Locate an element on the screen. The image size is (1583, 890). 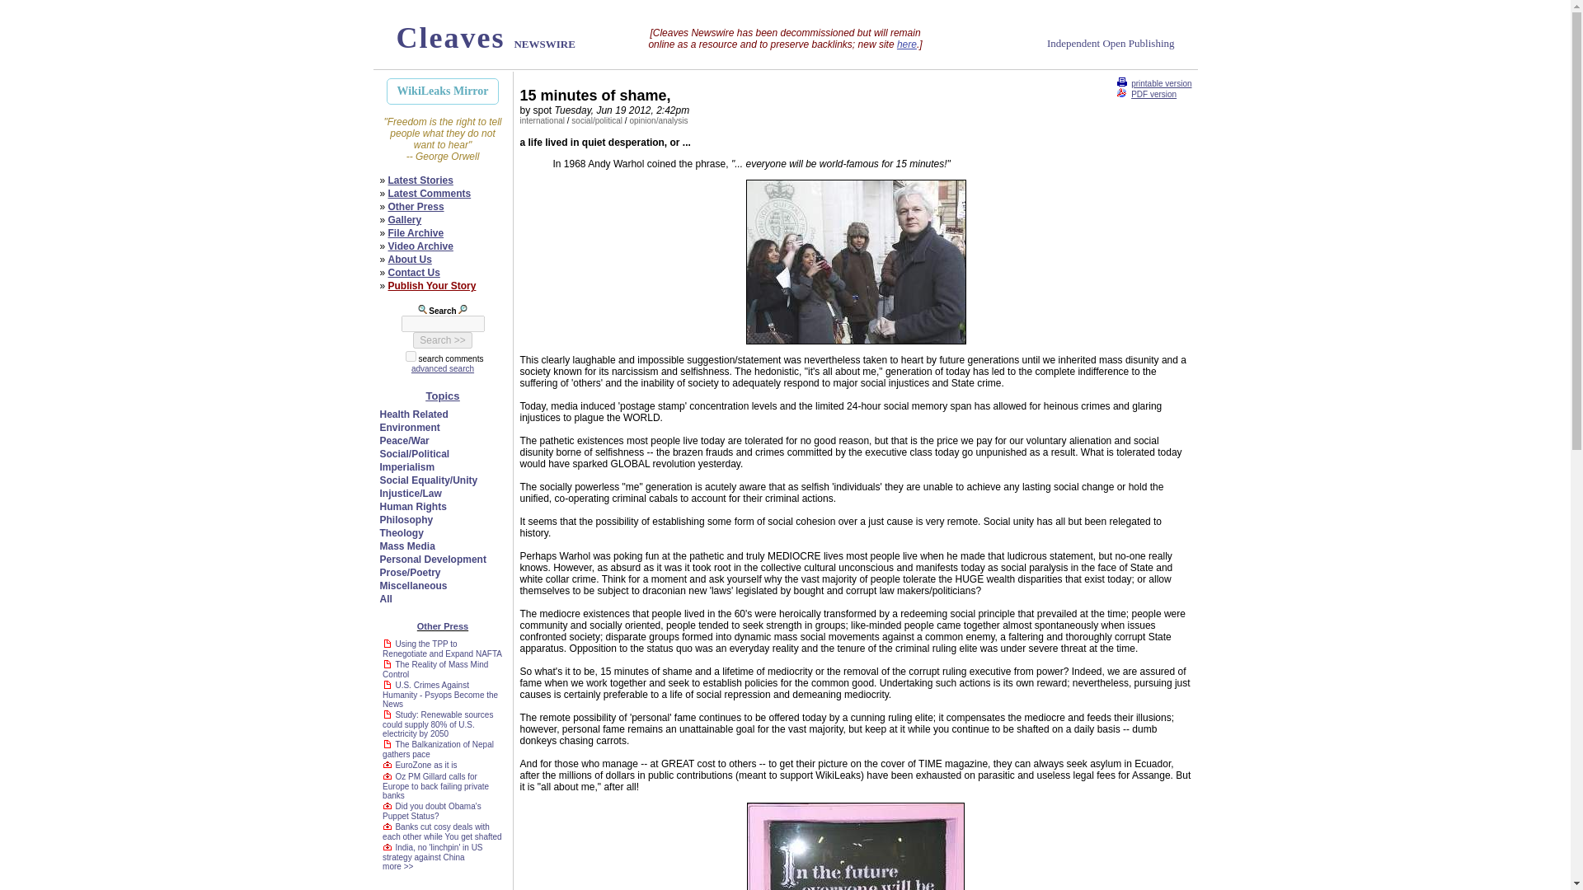
Environment is located at coordinates (409, 427).